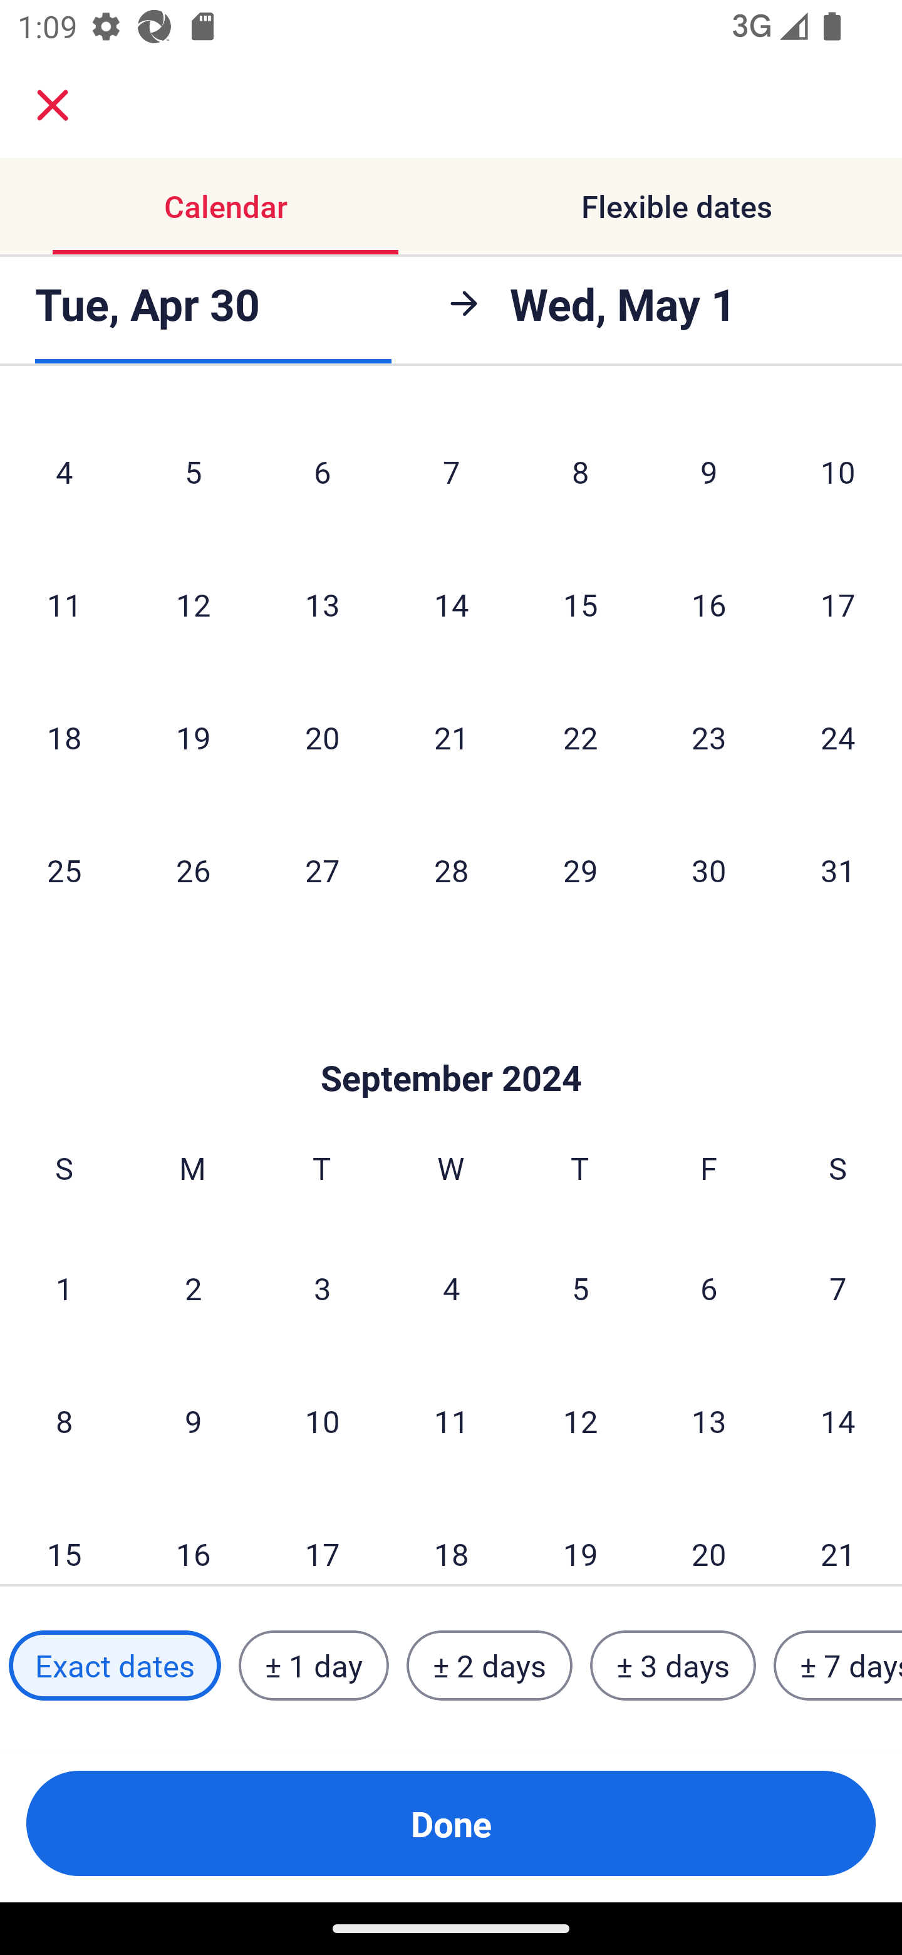 Image resolution: width=902 pixels, height=1955 pixels. I want to click on 26 Monday, August 26, 2024, so click(193, 870).